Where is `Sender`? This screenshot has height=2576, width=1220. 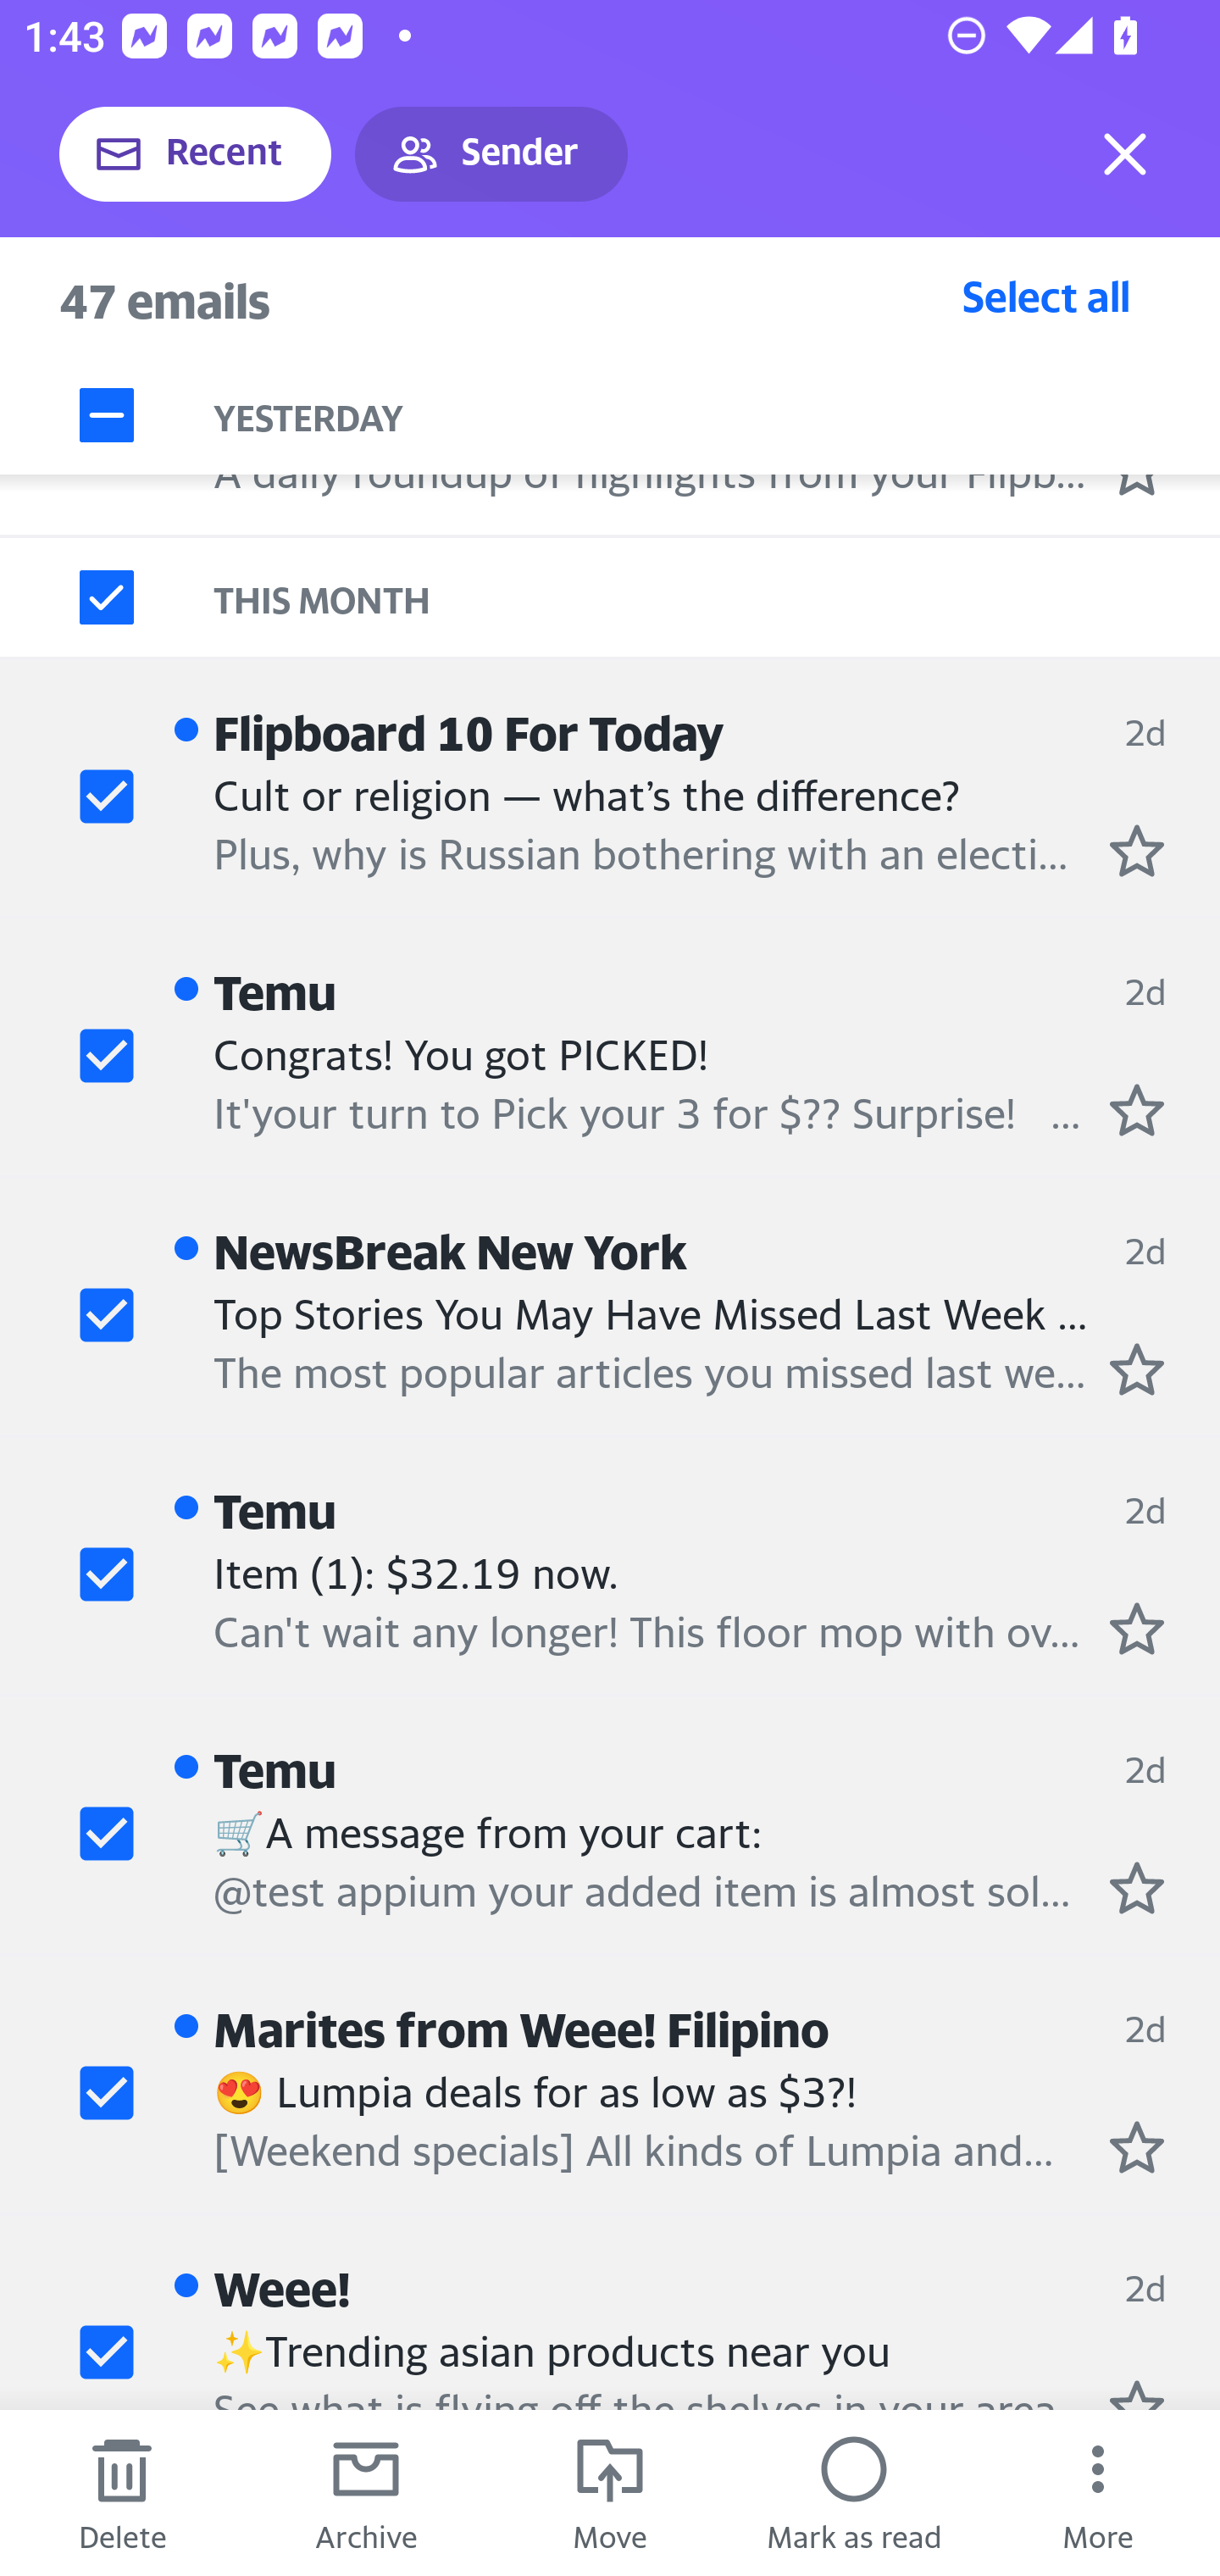
Sender is located at coordinates (491, 154).